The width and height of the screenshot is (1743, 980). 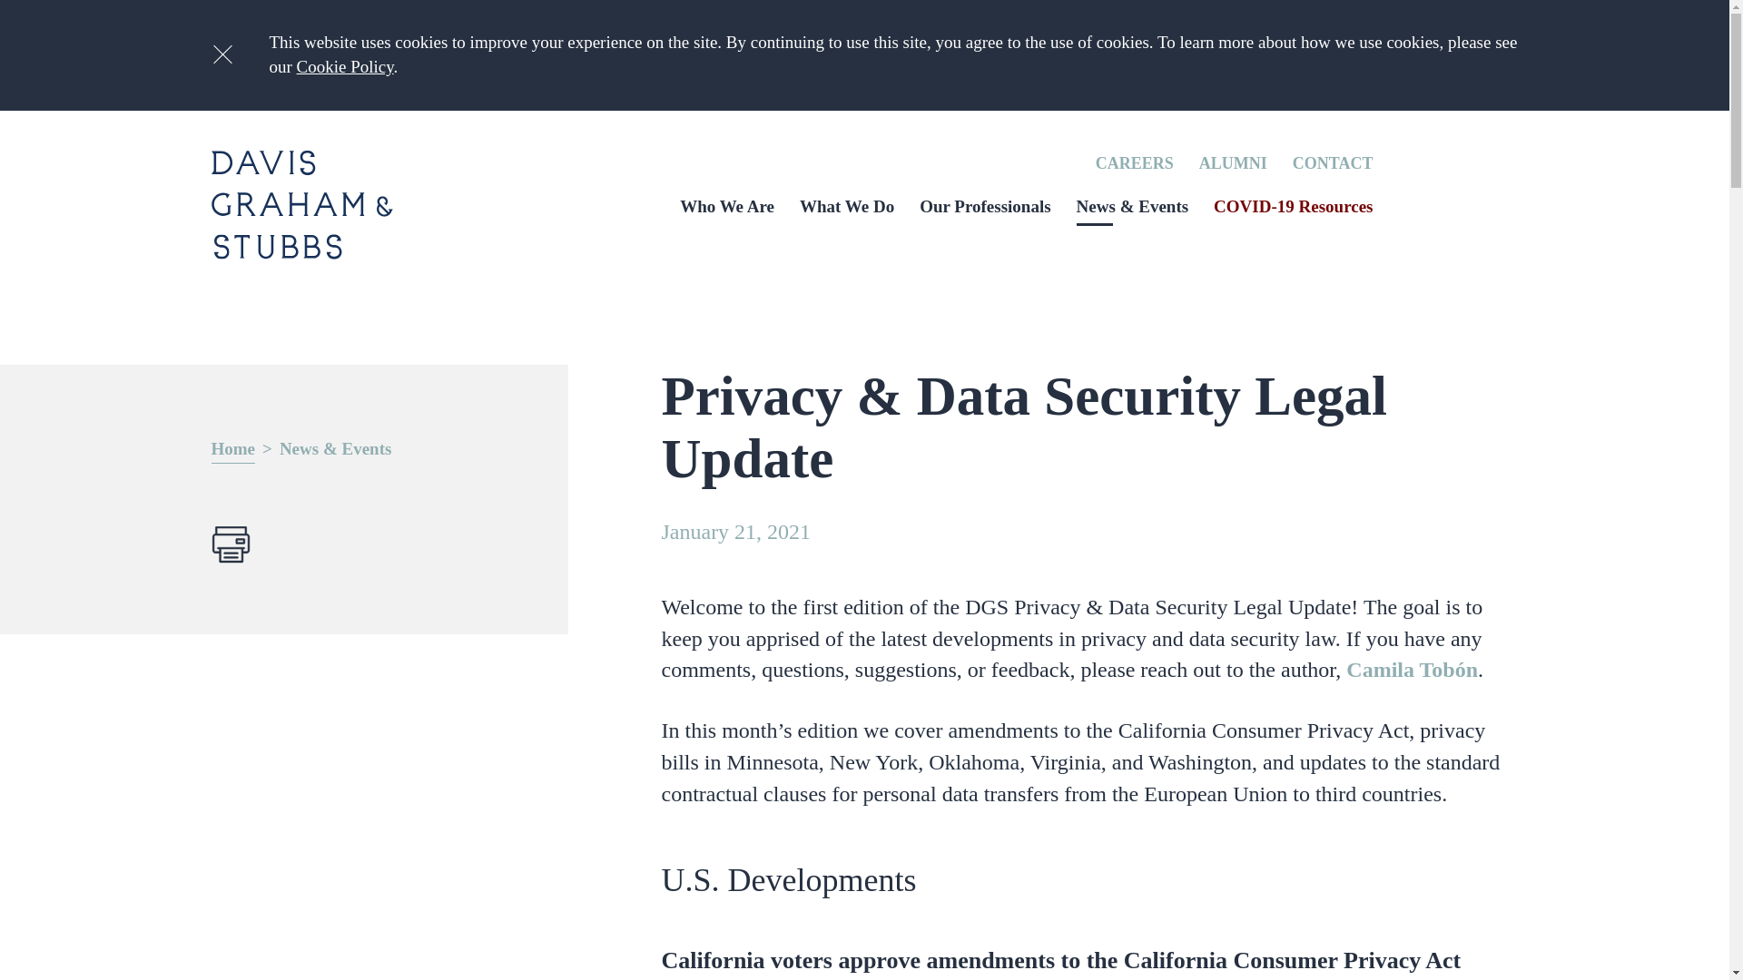 I want to click on ALUMNI, so click(x=1233, y=163).